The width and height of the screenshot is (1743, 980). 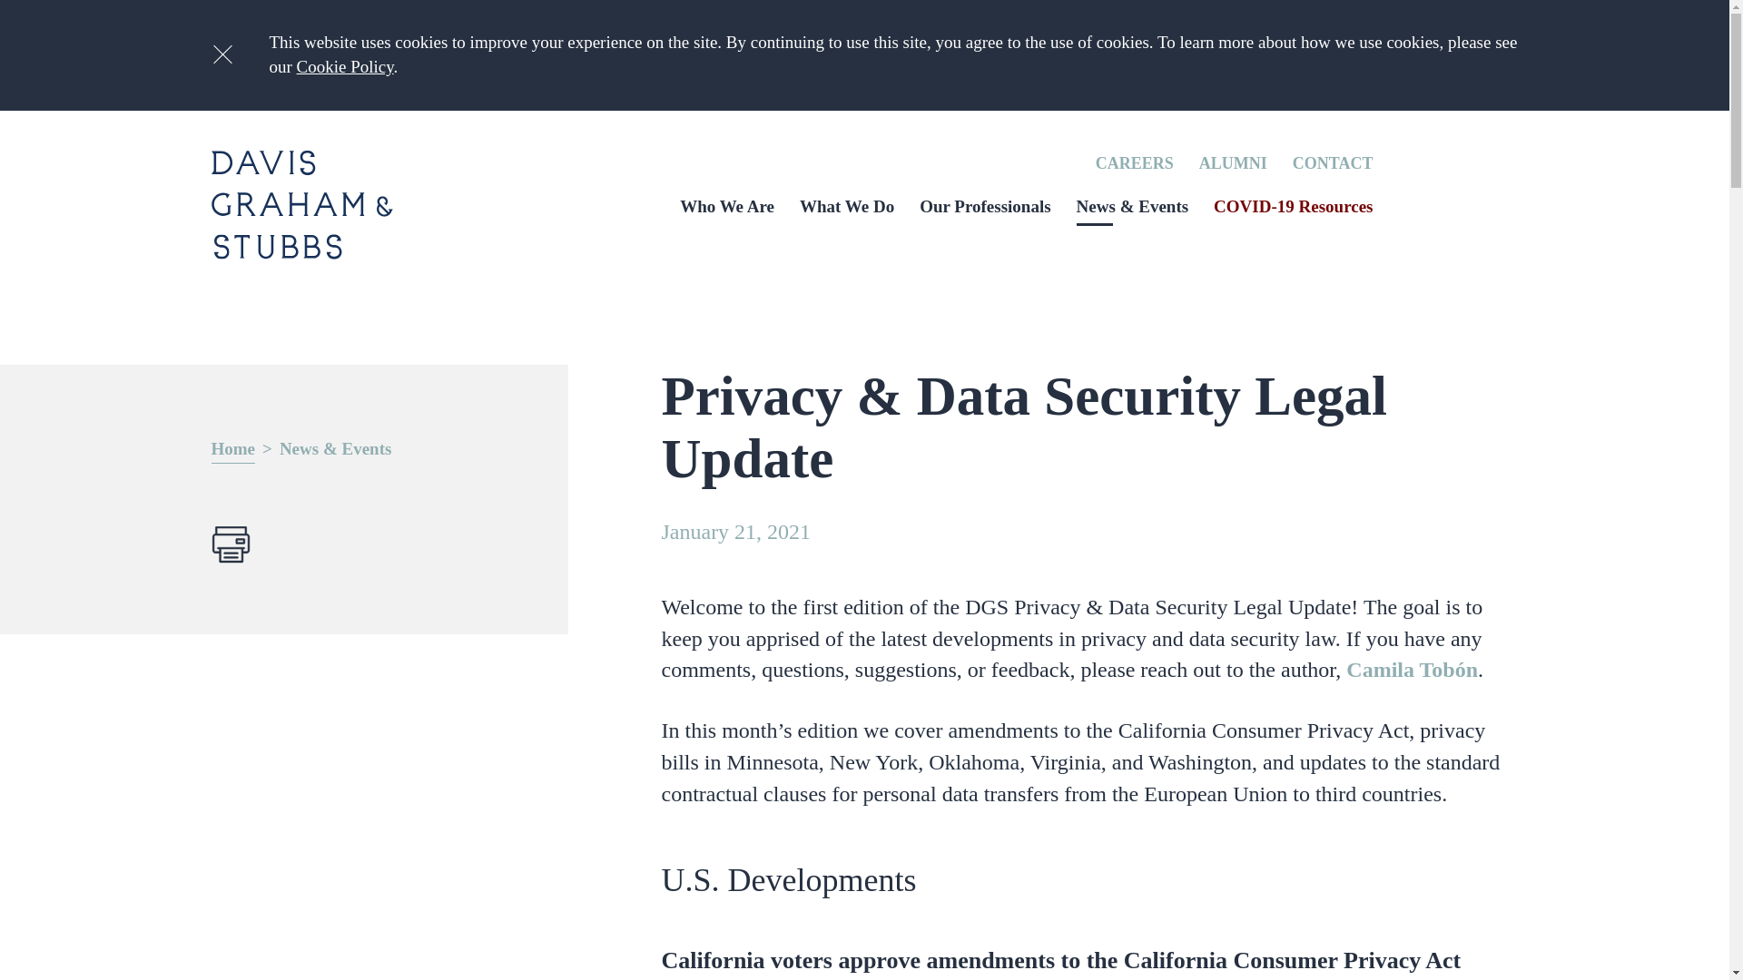 I want to click on ALUMNI, so click(x=1233, y=163).